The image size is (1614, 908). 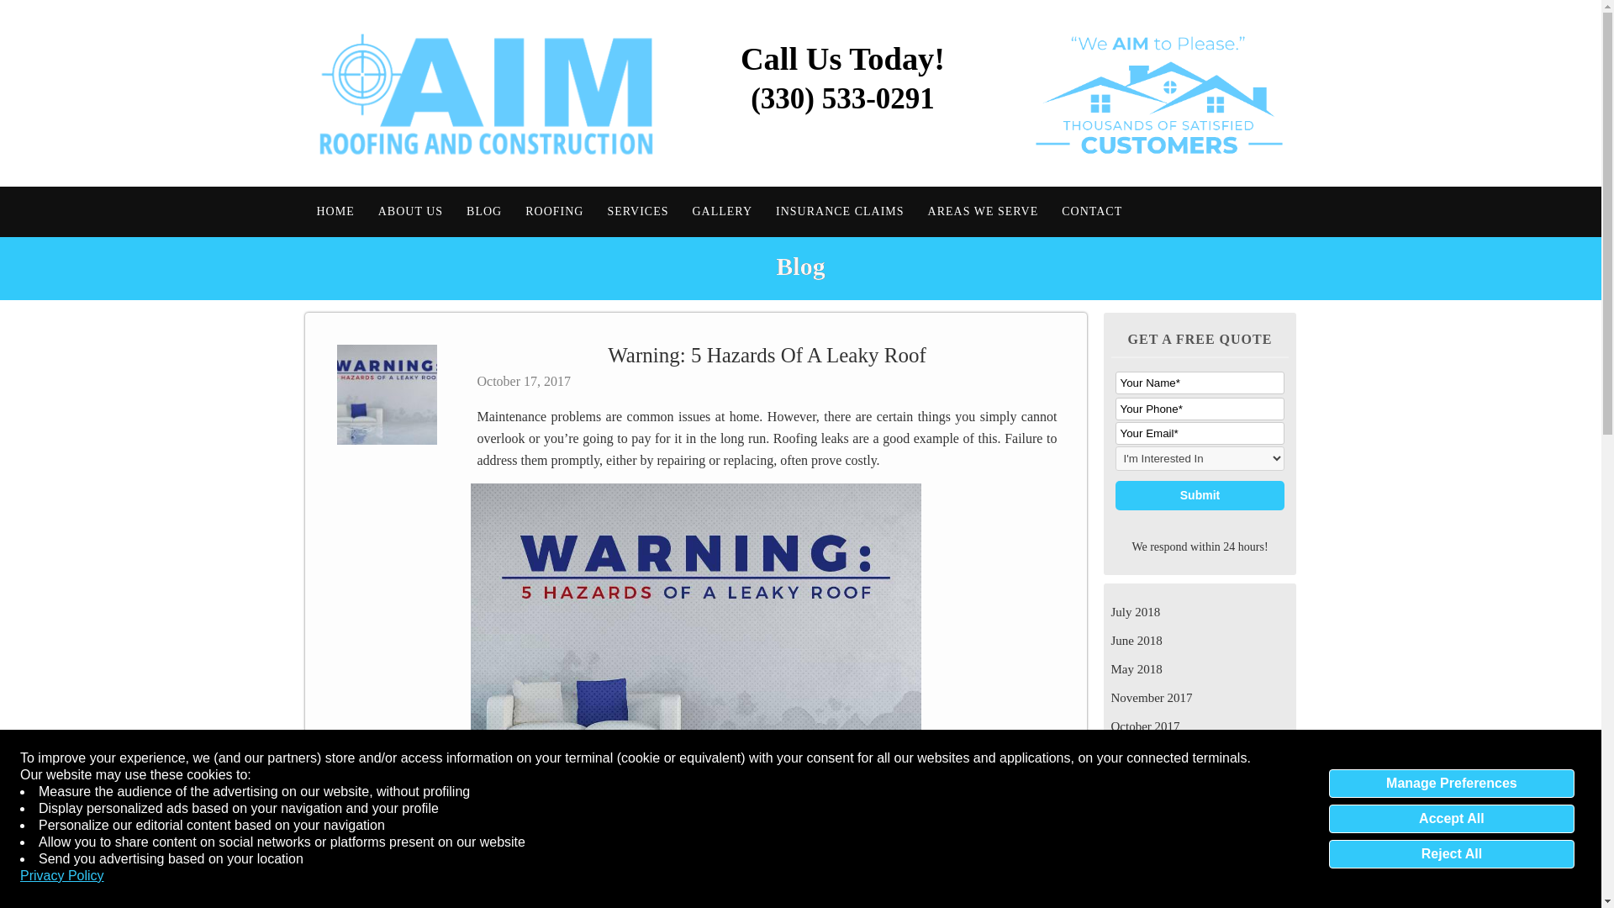 I want to click on HOME, so click(x=335, y=211).